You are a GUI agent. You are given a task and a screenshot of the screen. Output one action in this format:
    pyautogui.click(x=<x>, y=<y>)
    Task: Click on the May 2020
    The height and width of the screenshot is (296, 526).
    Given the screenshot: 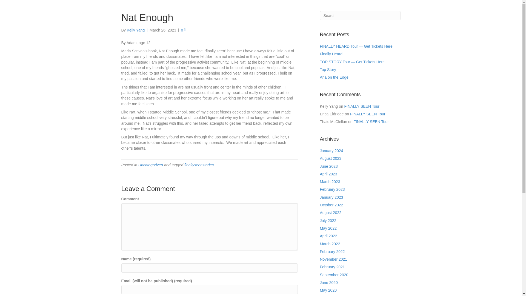 What is the action you would take?
    pyautogui.click(x=328, y=290)
    